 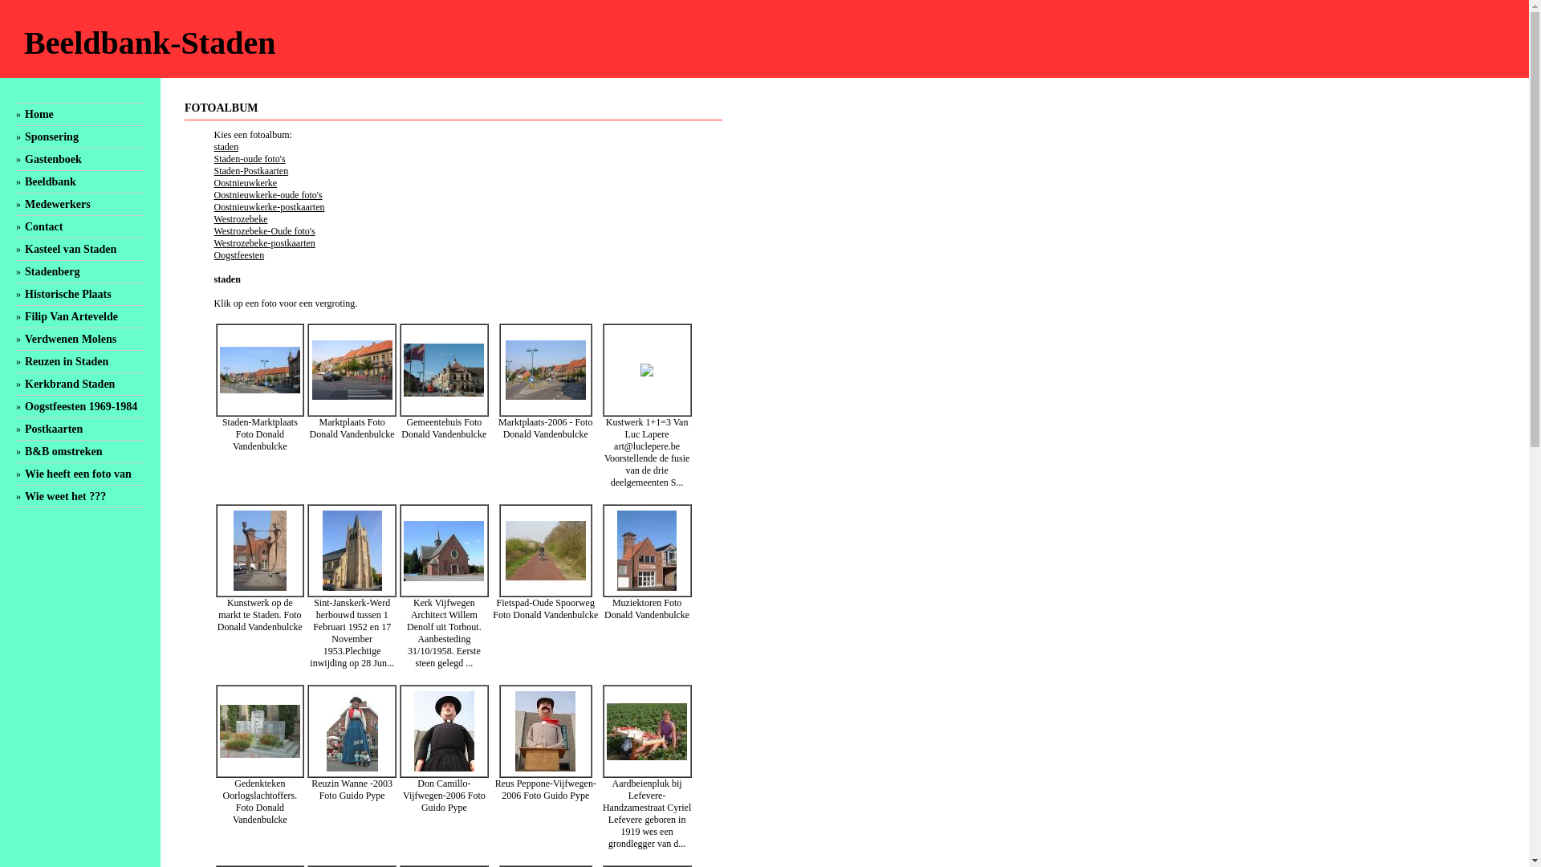 What do you see at coordinates (268, 195) in the screenshot?
I see `Oostnieuwkerke-oude foto's` at bounding box center [268, 195].